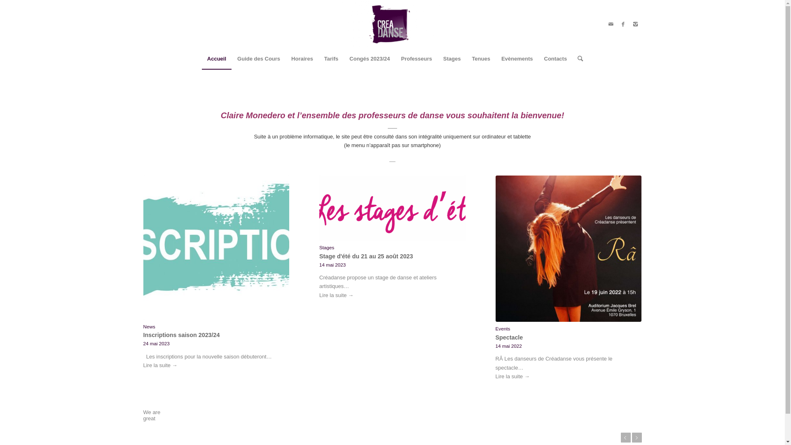 The image size is (791, 445). I want to click on News, so click(149, 326).